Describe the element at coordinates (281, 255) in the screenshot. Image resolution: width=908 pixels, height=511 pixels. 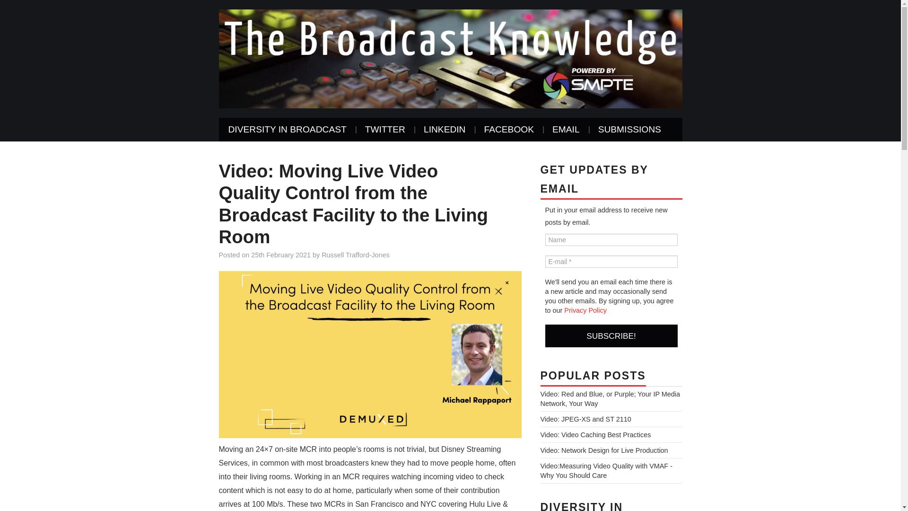
I see `25th February 2021` at that location.